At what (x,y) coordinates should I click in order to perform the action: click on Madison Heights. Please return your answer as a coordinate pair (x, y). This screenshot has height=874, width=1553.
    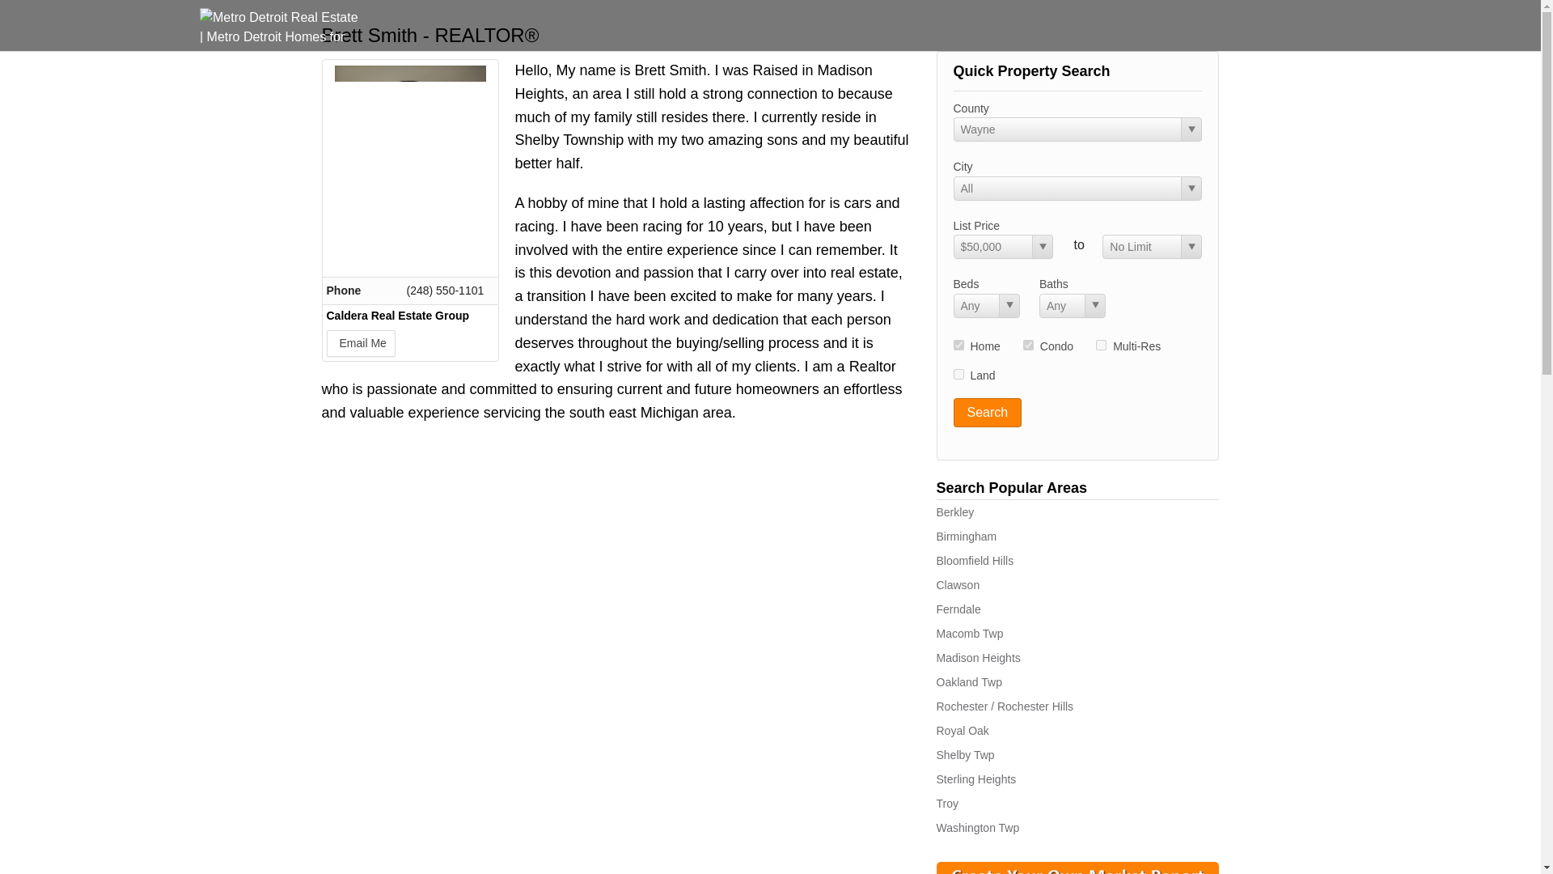
    Looking at the image, I should click on (978, 657).